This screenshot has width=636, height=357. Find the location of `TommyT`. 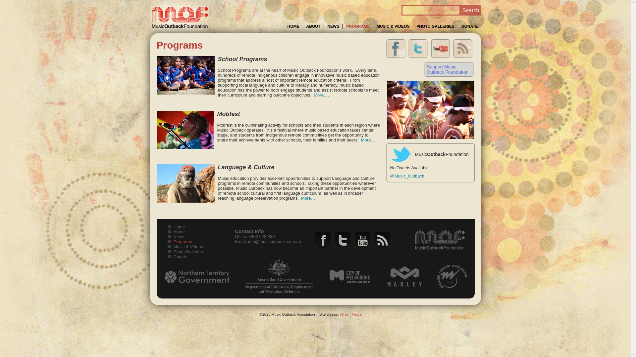

TommyT is located at coordinates (185, 183).